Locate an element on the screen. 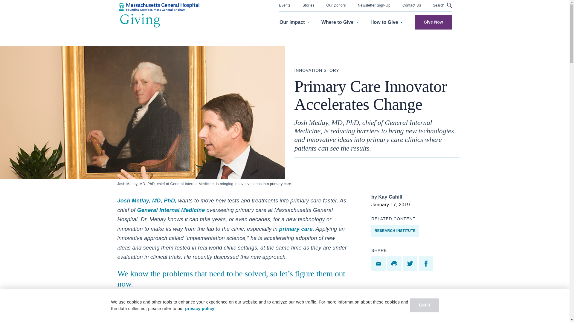 The height and width of the screenshot is (322, 574). Josh Metlay, MD, PhD, is located at coordinates (146, 200).